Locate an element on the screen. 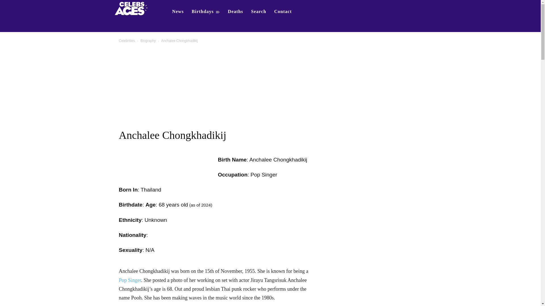  Who is dating who is located at coordinates (133, 8).